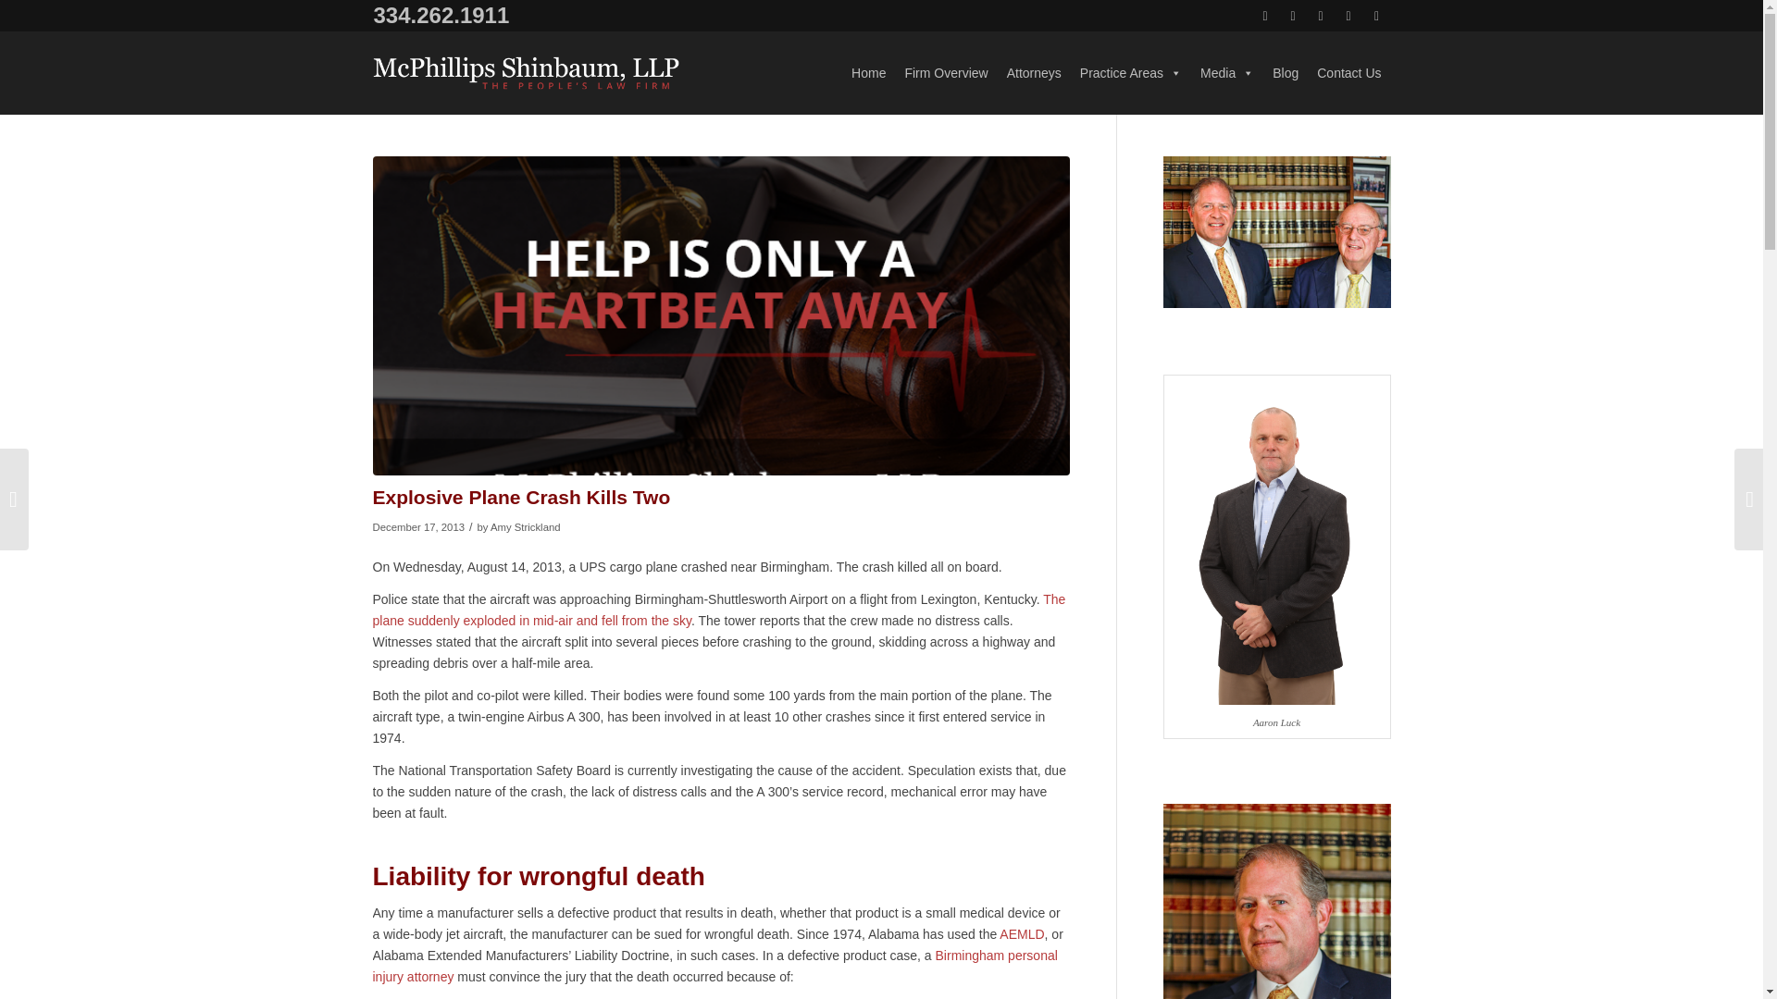 The height and width of the screenshot is (999, 1777). I want to click on Firm Overview, so click(946, 72).